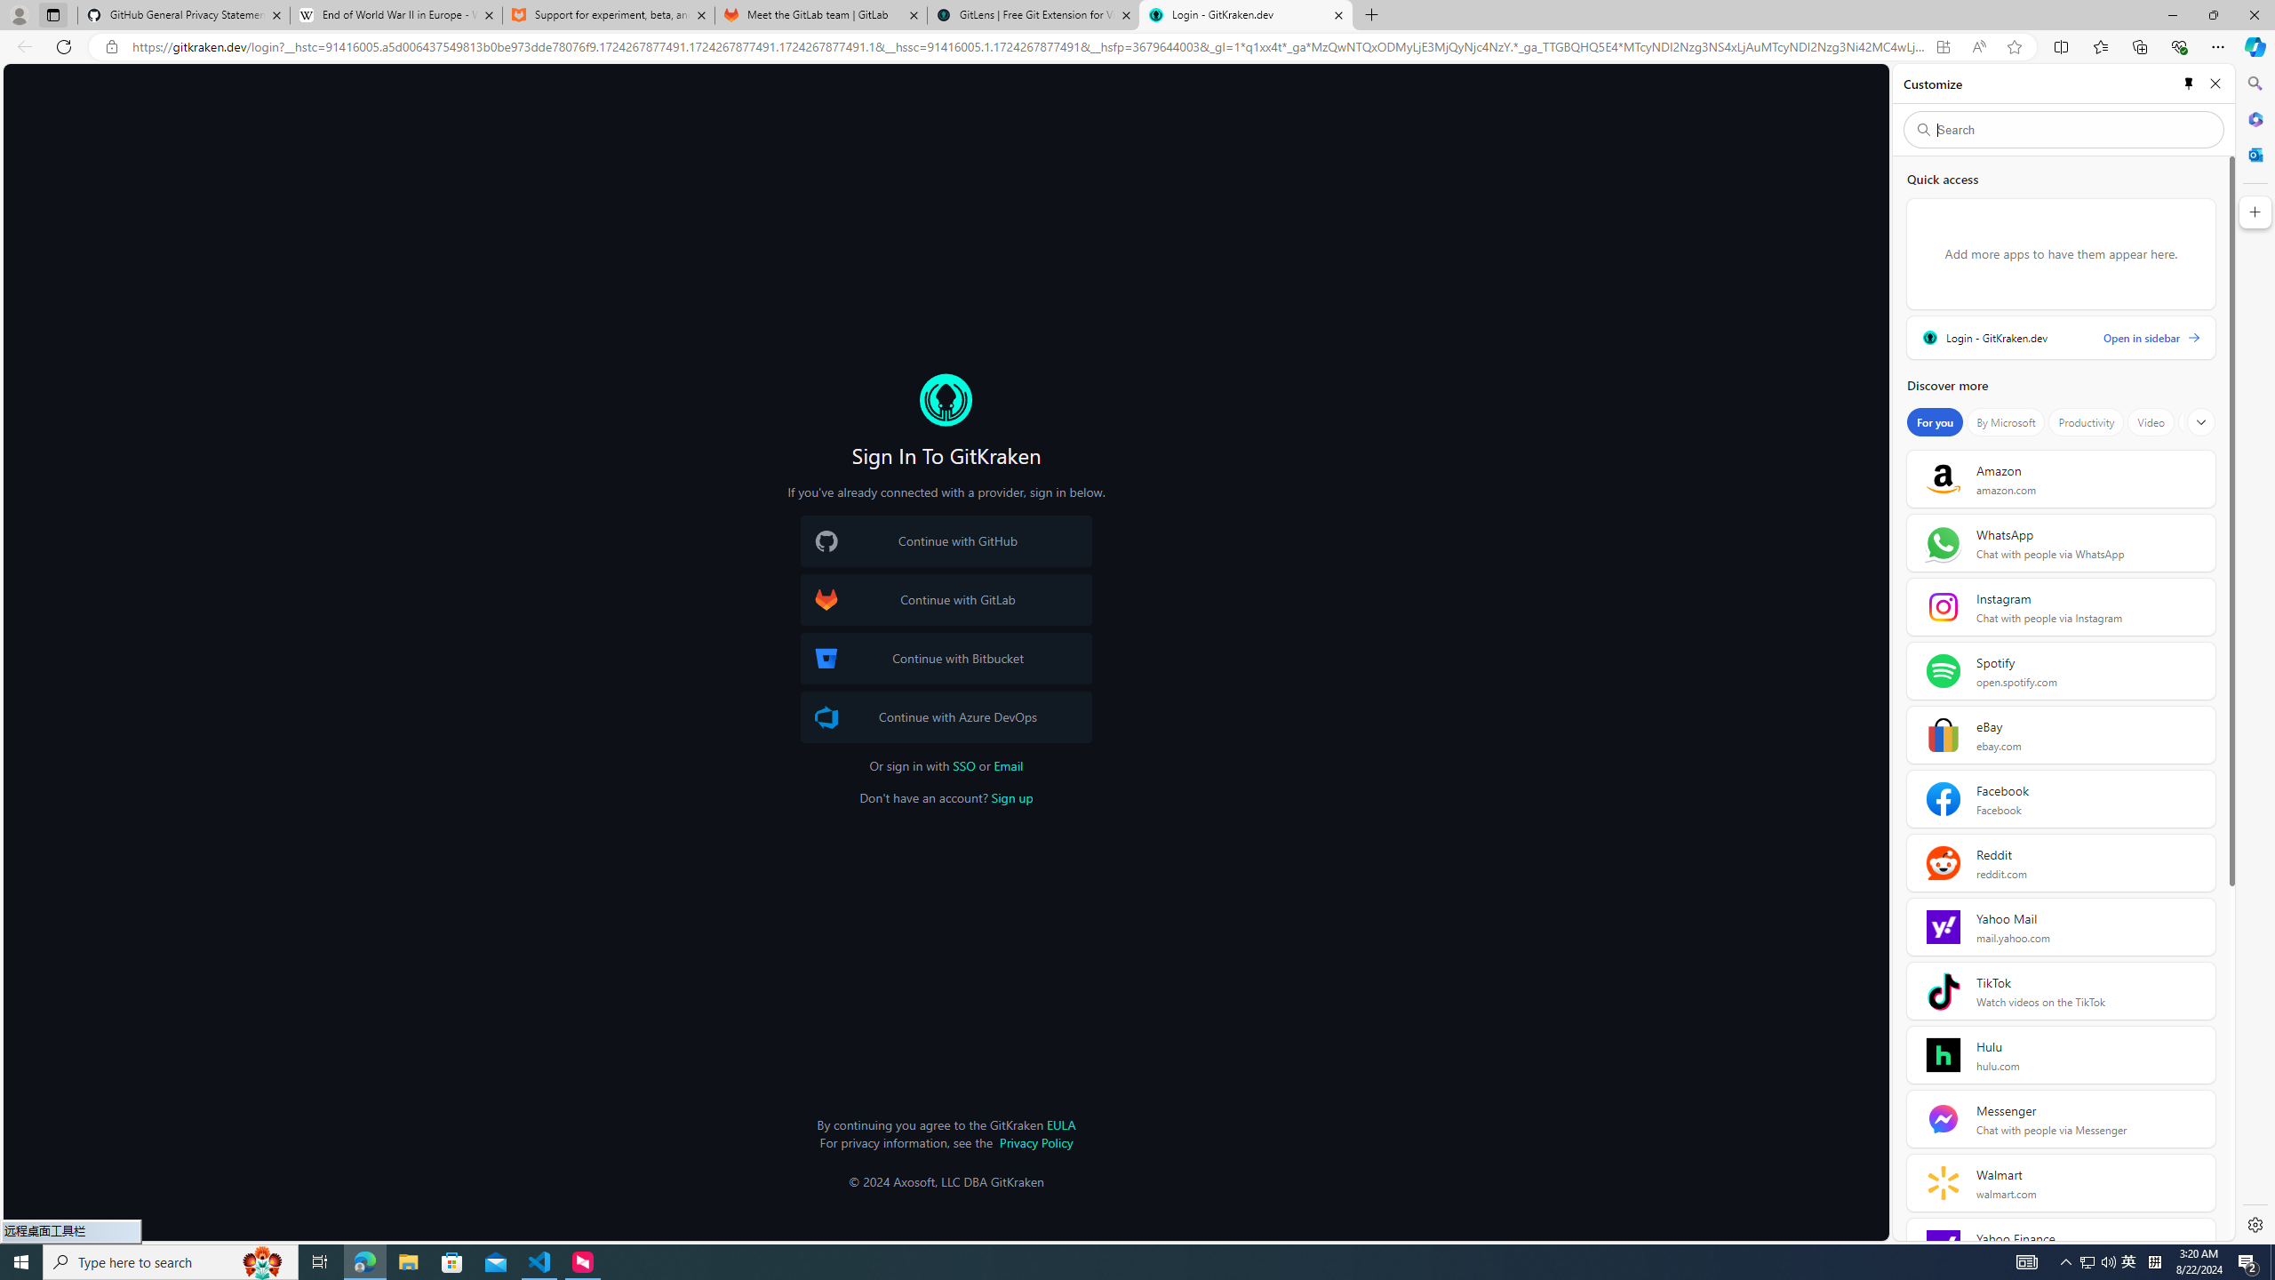 This screenshot has height=1280, width=2275. Describe the element at coordinates (826, 659) in the screenshot. I see `Bitbucket Logo` at that location.